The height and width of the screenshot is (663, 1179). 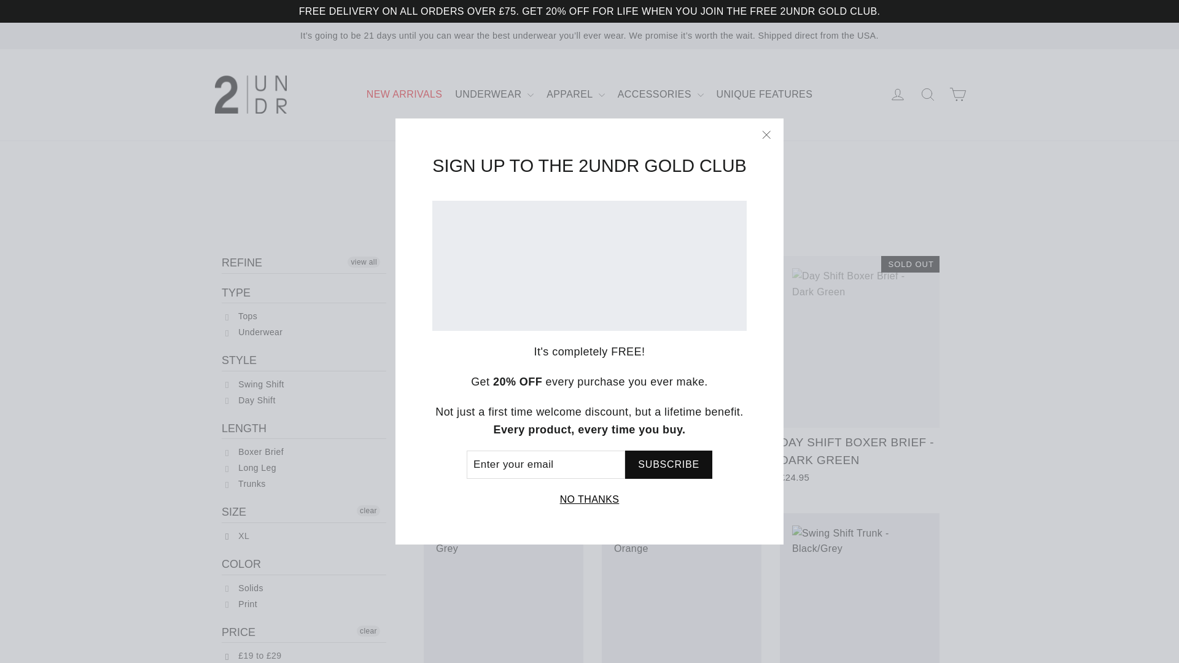 What do you see at coordinates (589, 500) in the screenshot?
I see `NO THANKS` at bounding box center [589, 500].